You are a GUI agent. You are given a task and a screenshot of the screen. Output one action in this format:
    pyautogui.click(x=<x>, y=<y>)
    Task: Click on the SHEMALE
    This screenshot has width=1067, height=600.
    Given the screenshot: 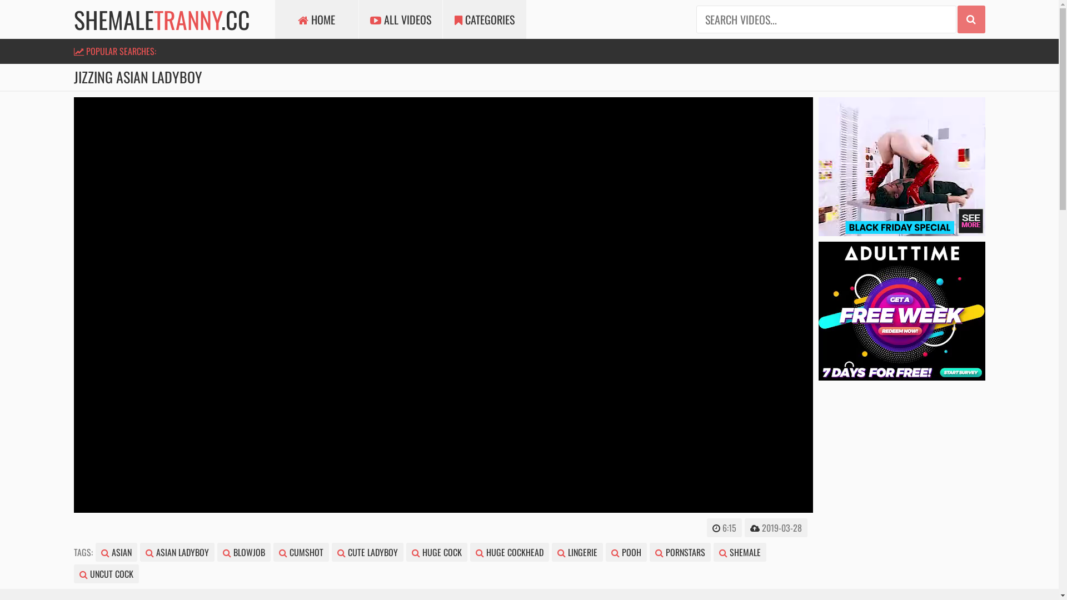 What is the action you would take?
    pyautogui.click(x=740, y=552)
    